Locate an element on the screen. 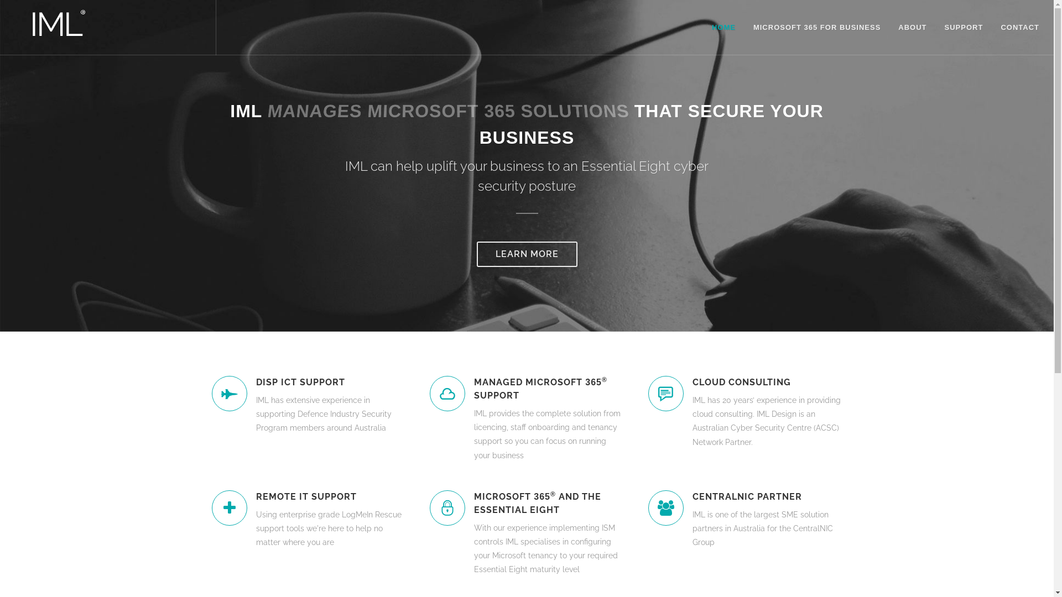 This screenshot has width=1062, height=597. LEARN MORE is located at coordinates (527, 254).